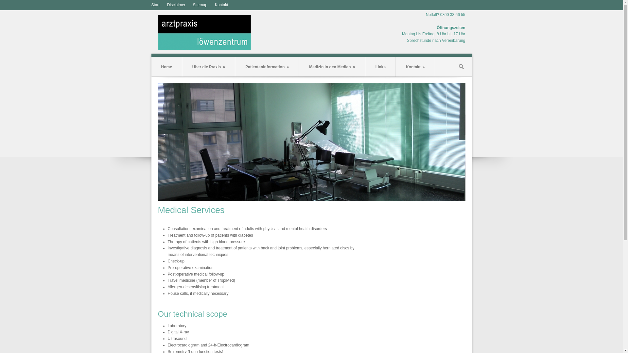 The width and height of the screenshot is (628, 353). I want to click on Start, so click(155, 5).